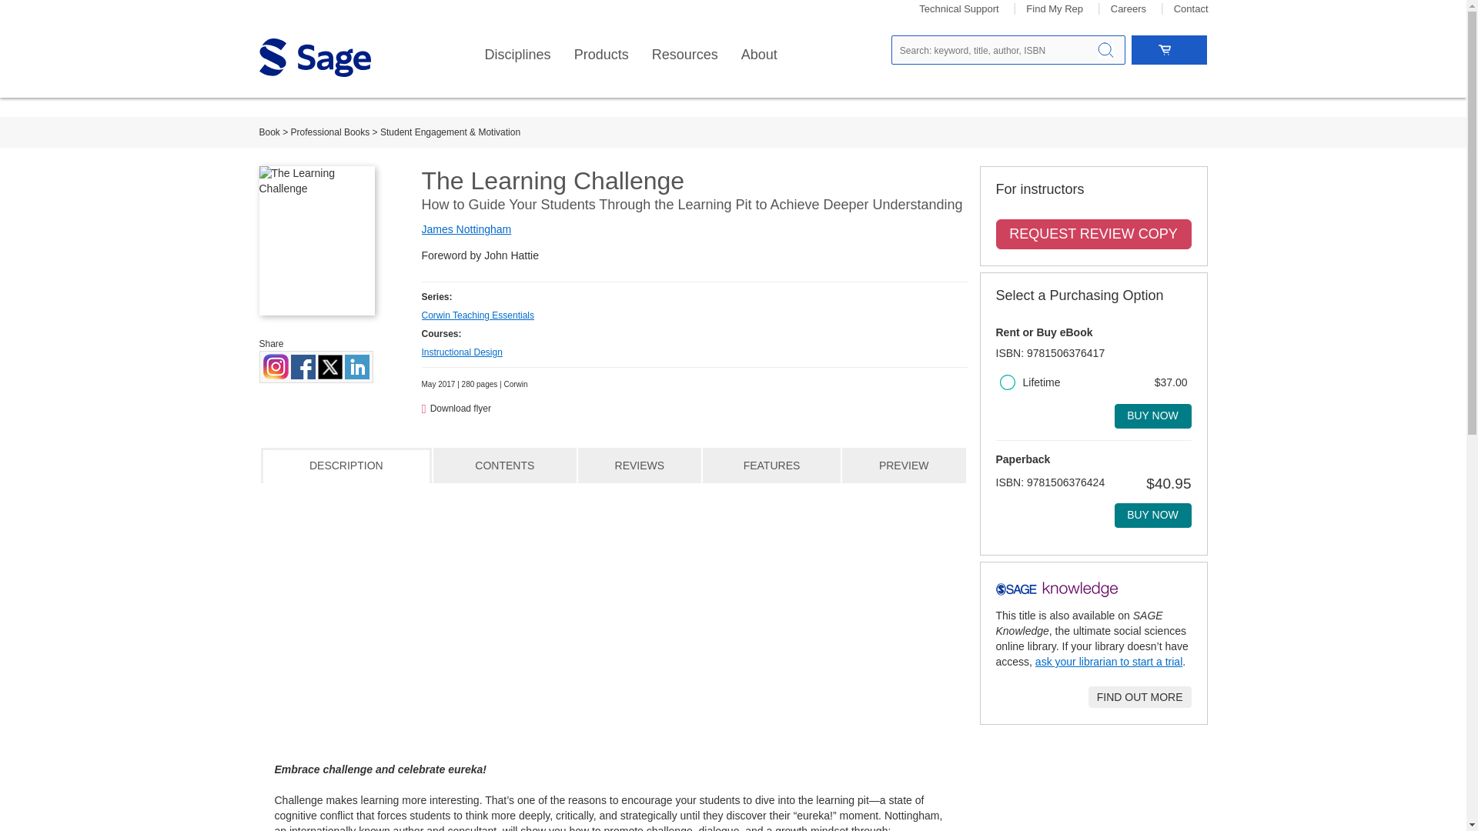  What do you see at coordinates (1129, 9) in the screenshot?
I see `Careers` at bounding box center [1129, 9].